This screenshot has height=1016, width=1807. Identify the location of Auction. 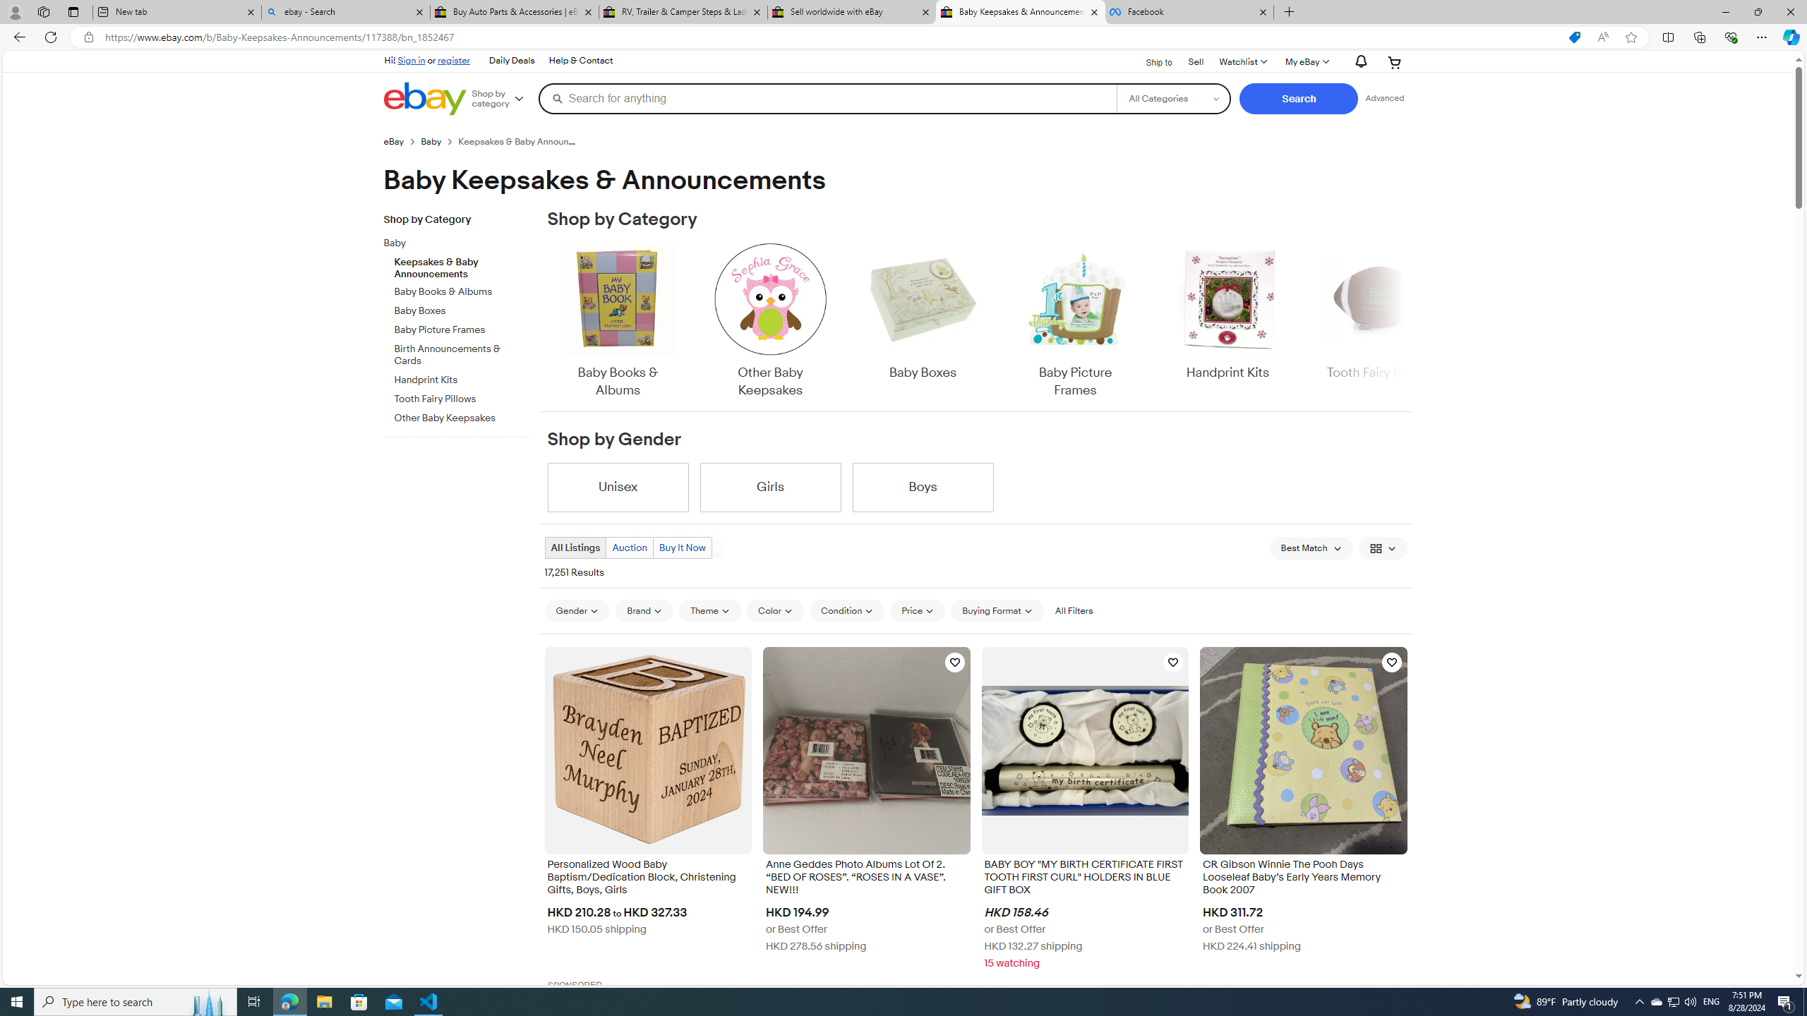
(628, 548).